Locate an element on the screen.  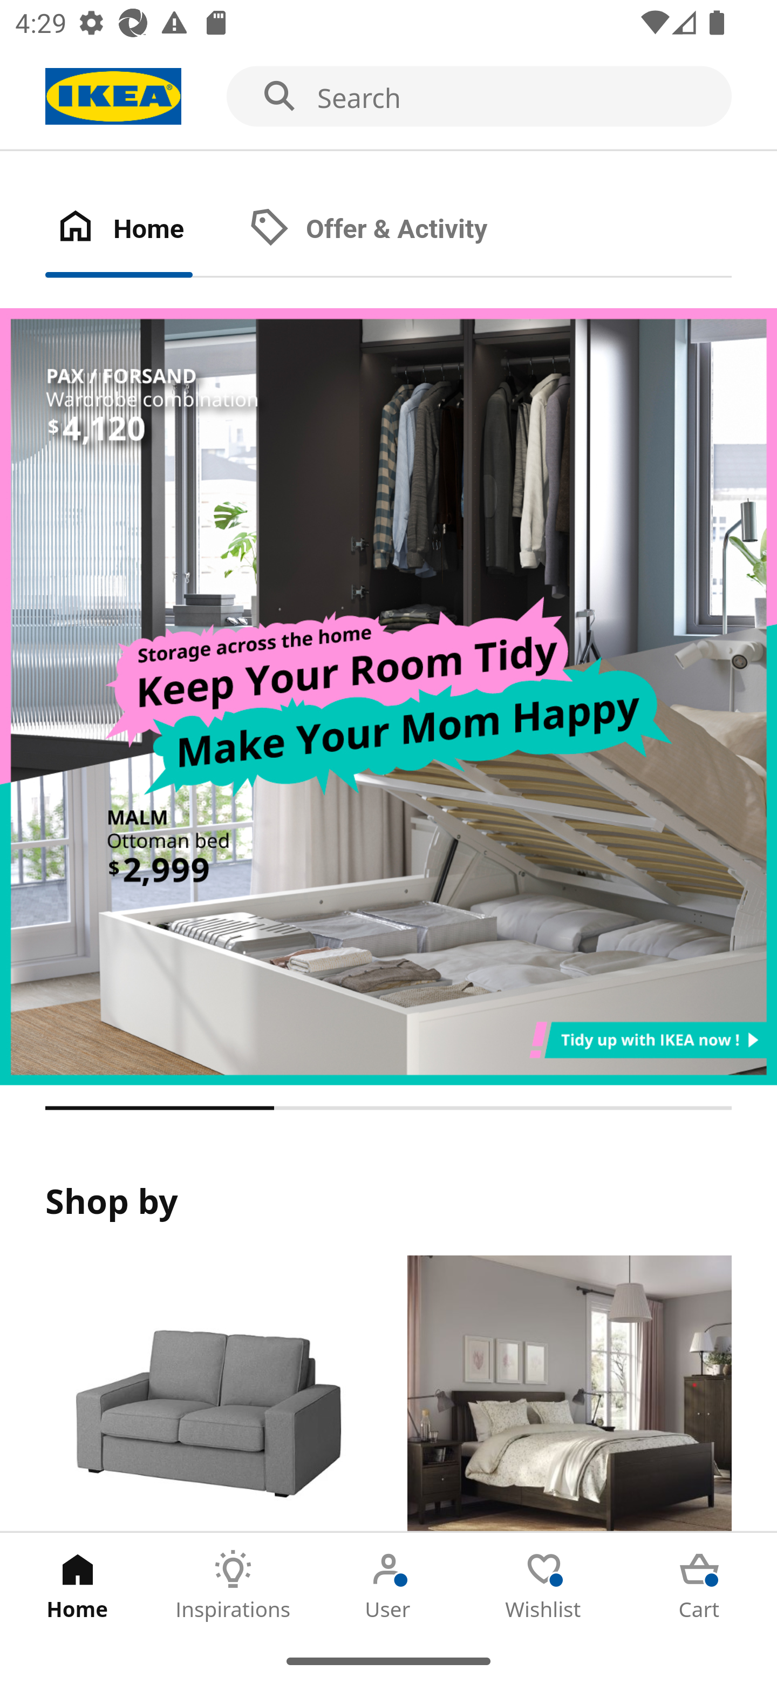
Inspirations
Tab 2 of 5 is located at coordinates (233, 1585).